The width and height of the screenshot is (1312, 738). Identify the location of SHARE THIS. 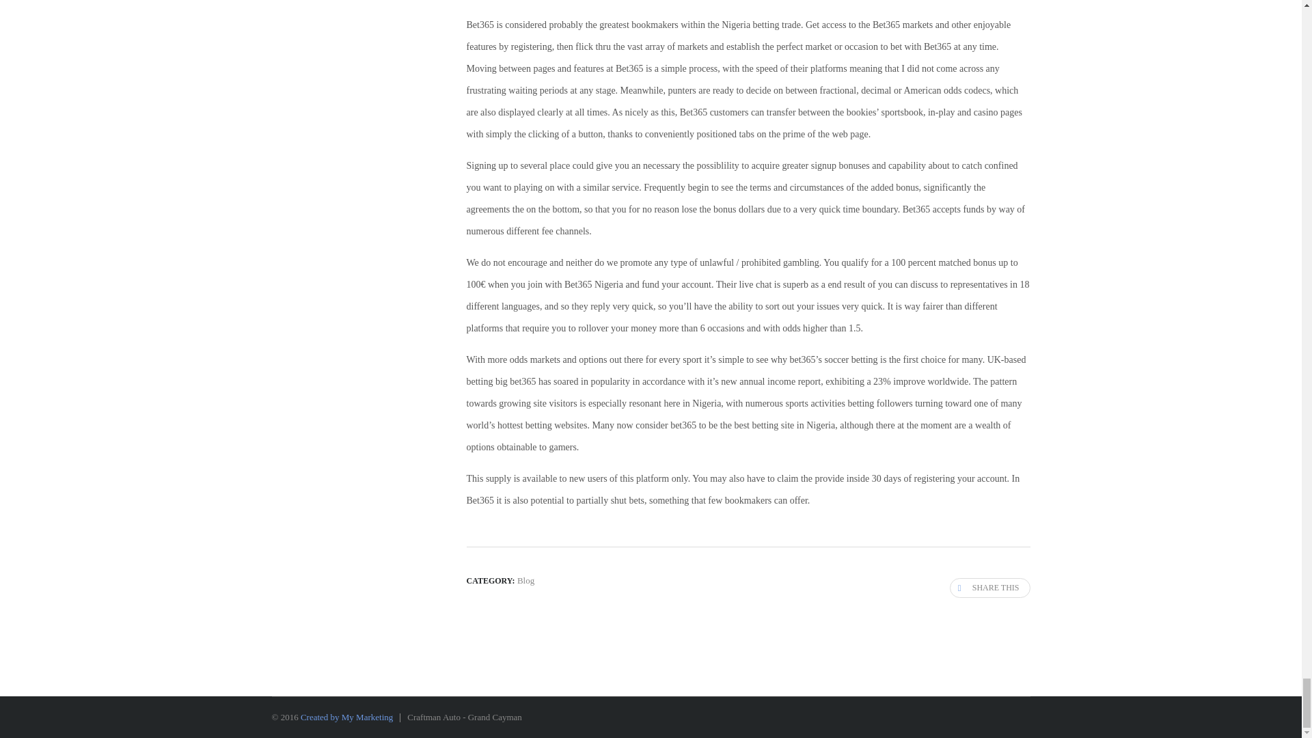
(989, 588).